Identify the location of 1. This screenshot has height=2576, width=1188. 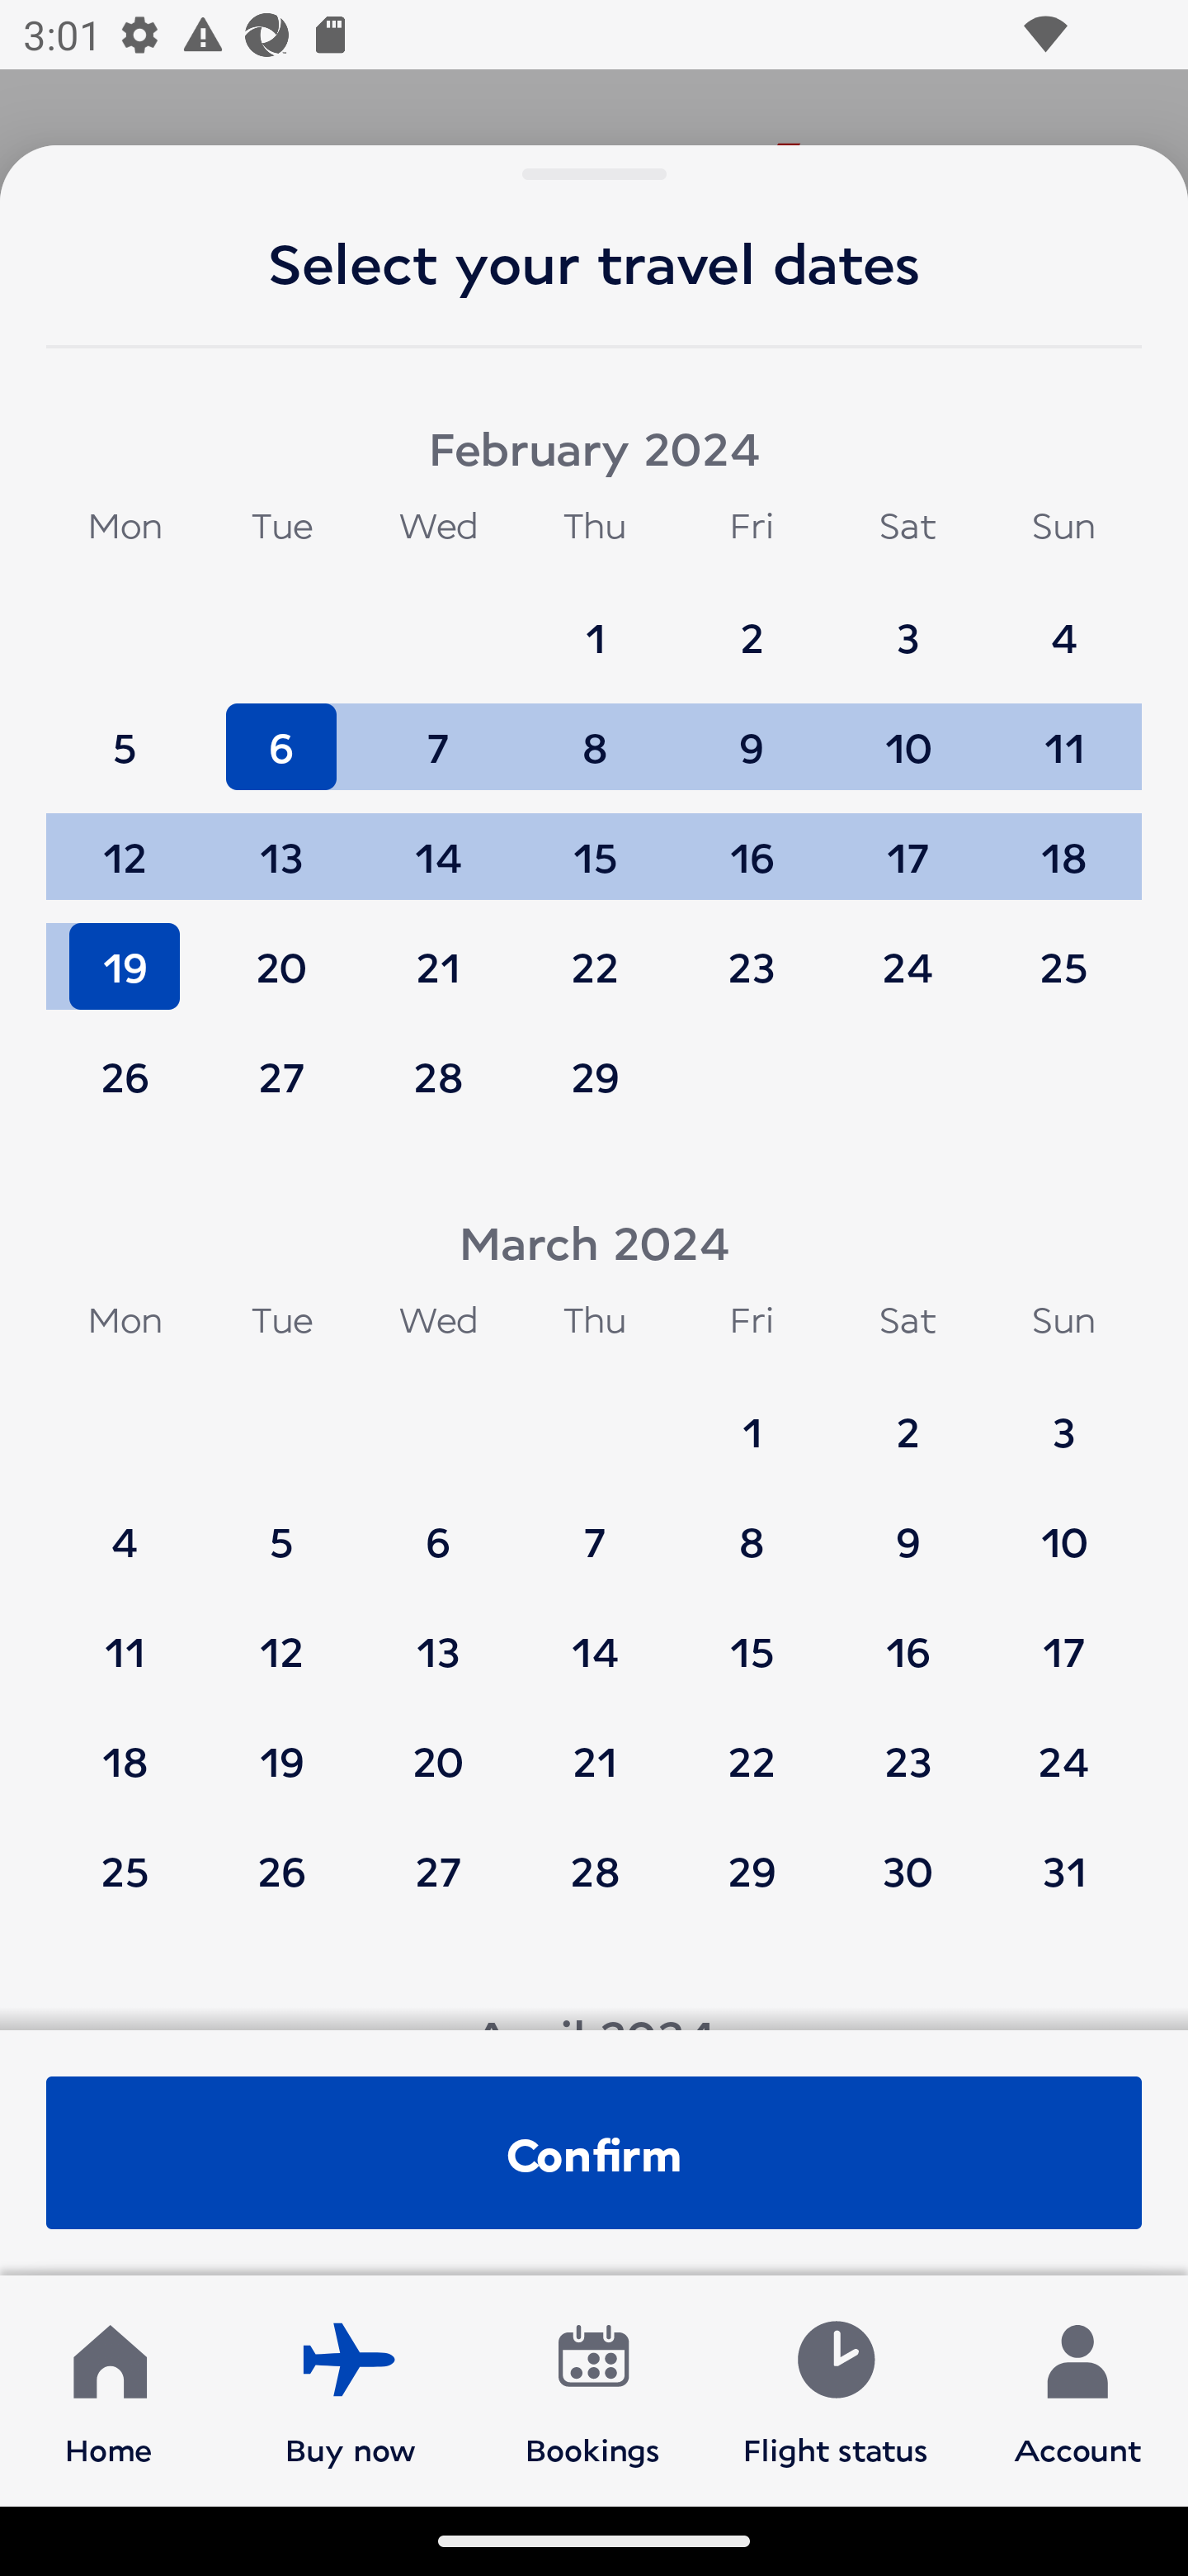
(752, 1417).